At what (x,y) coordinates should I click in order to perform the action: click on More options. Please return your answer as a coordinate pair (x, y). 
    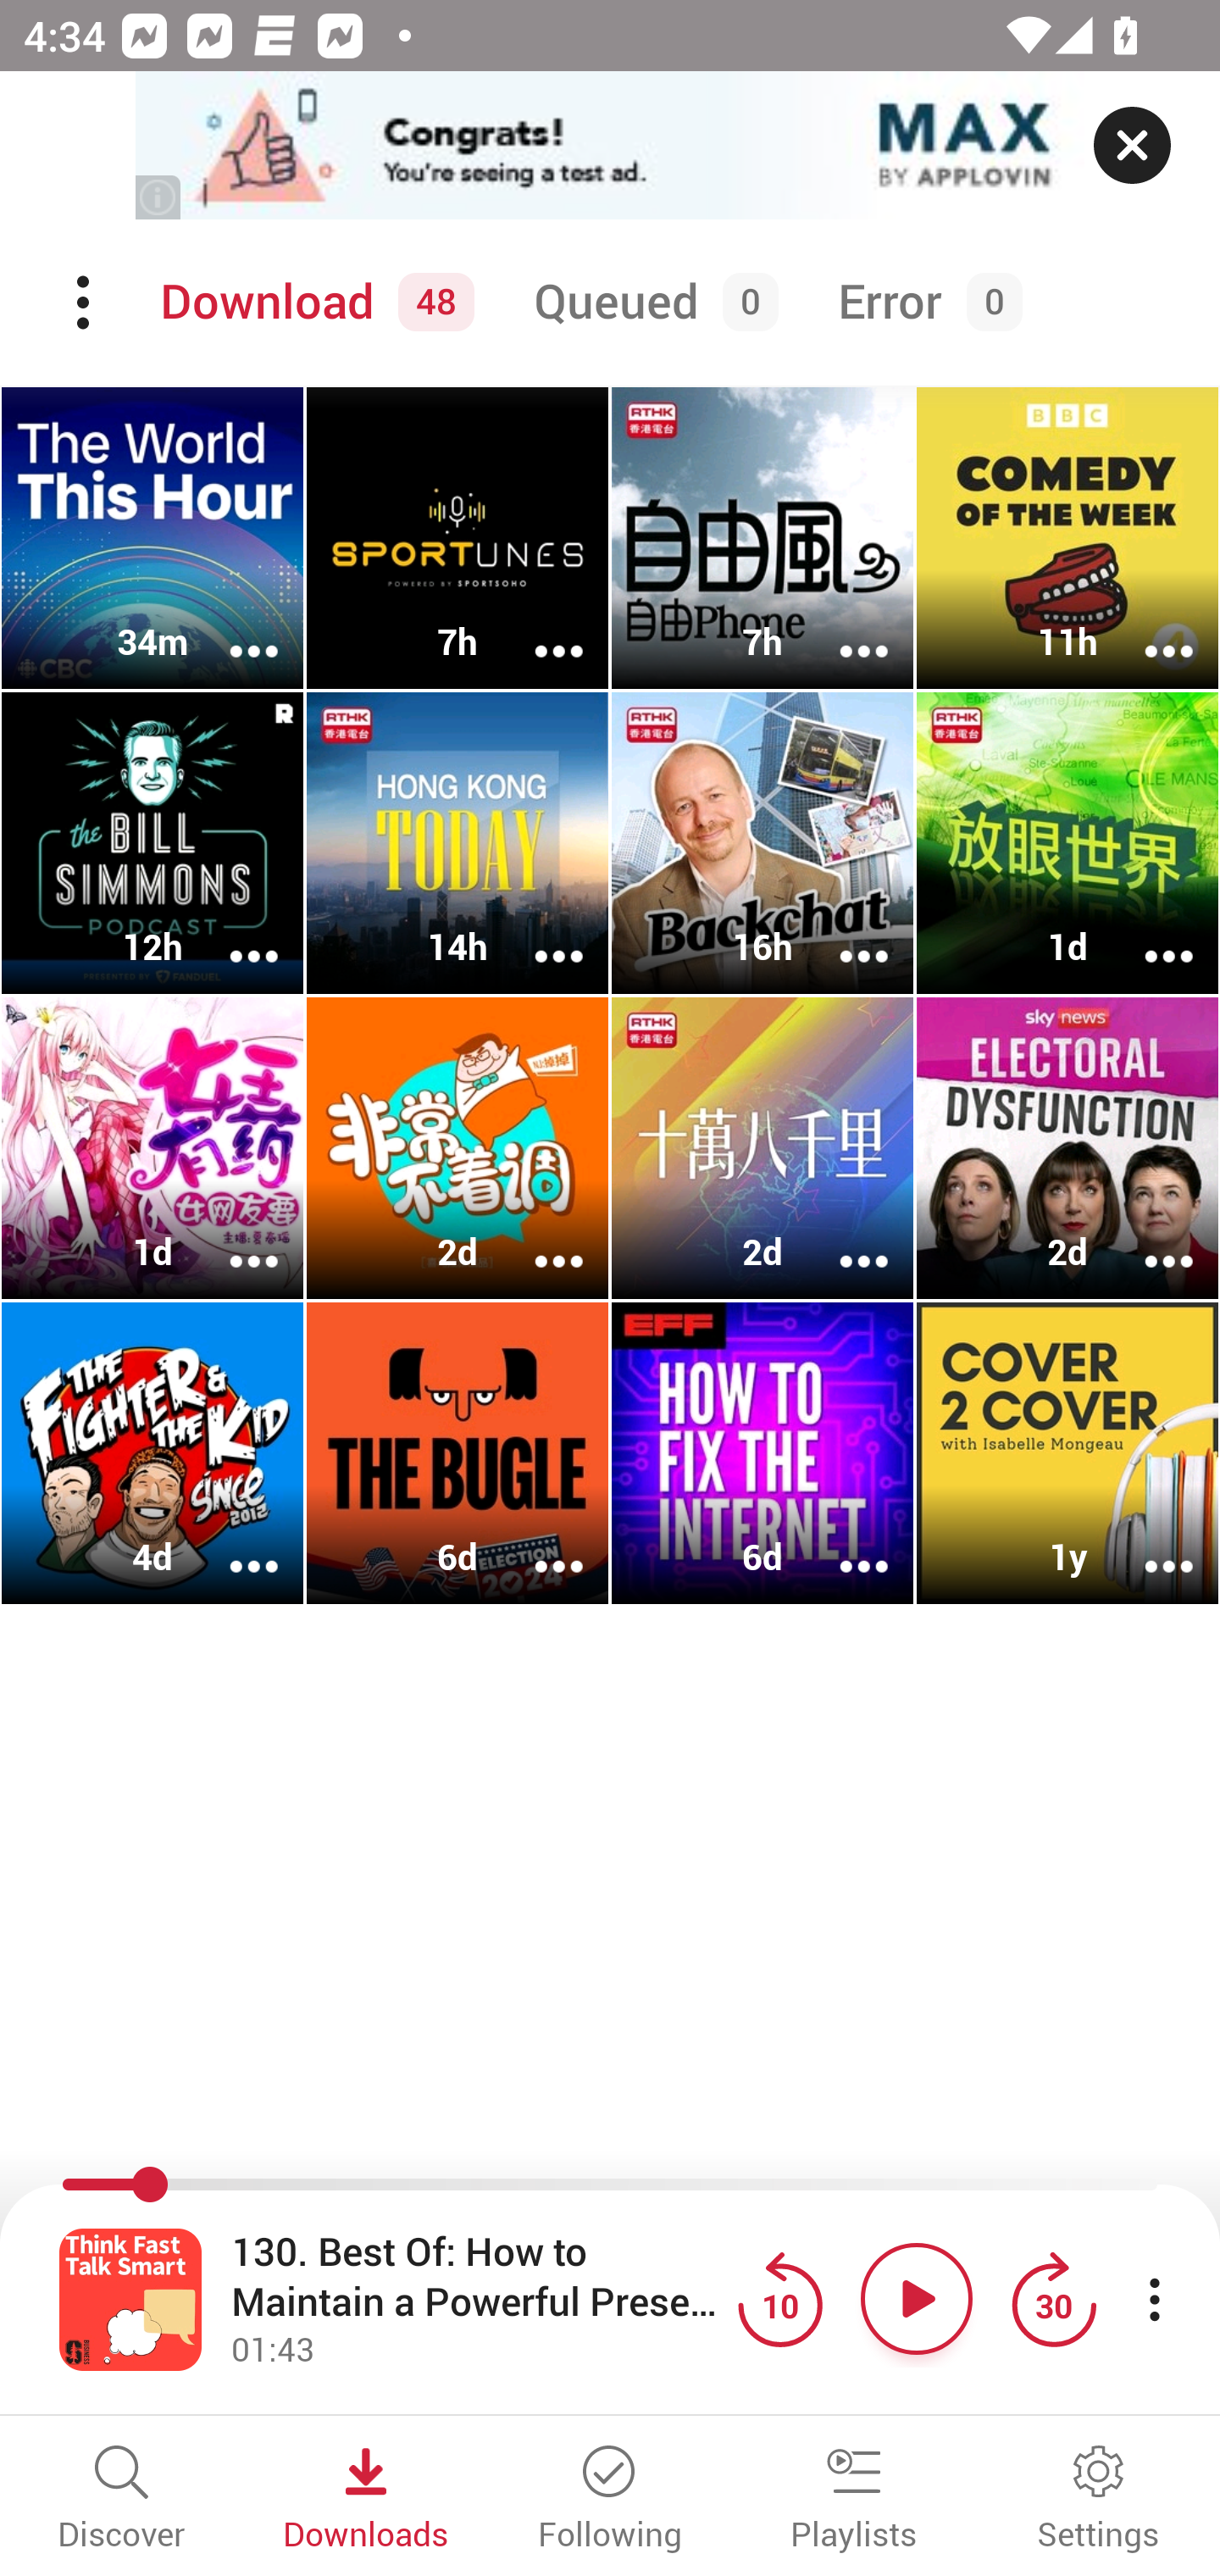
    Looking at the image, I should click on (1147, 1239).